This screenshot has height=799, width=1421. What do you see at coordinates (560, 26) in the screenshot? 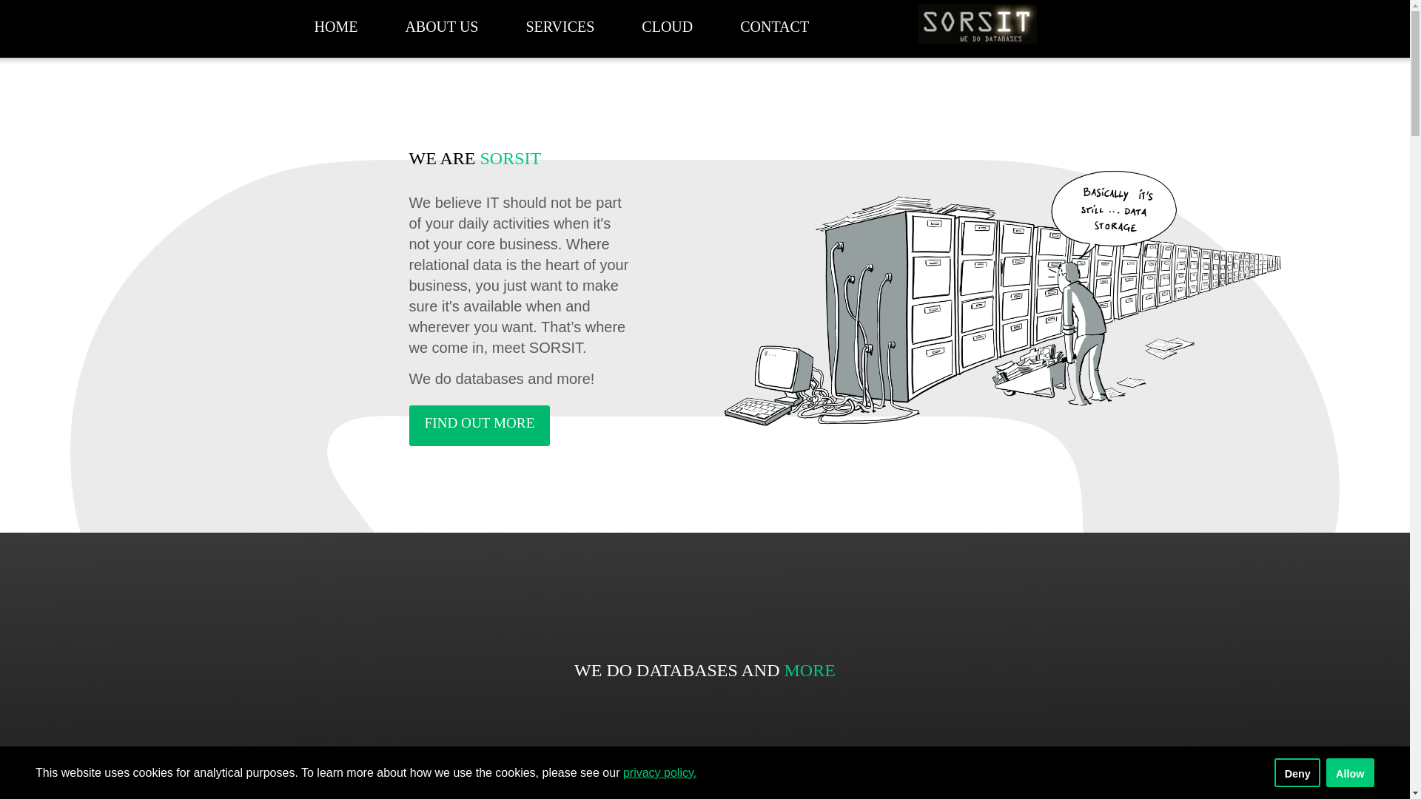
I see `SERVICES` at bounding box center [560, 26].